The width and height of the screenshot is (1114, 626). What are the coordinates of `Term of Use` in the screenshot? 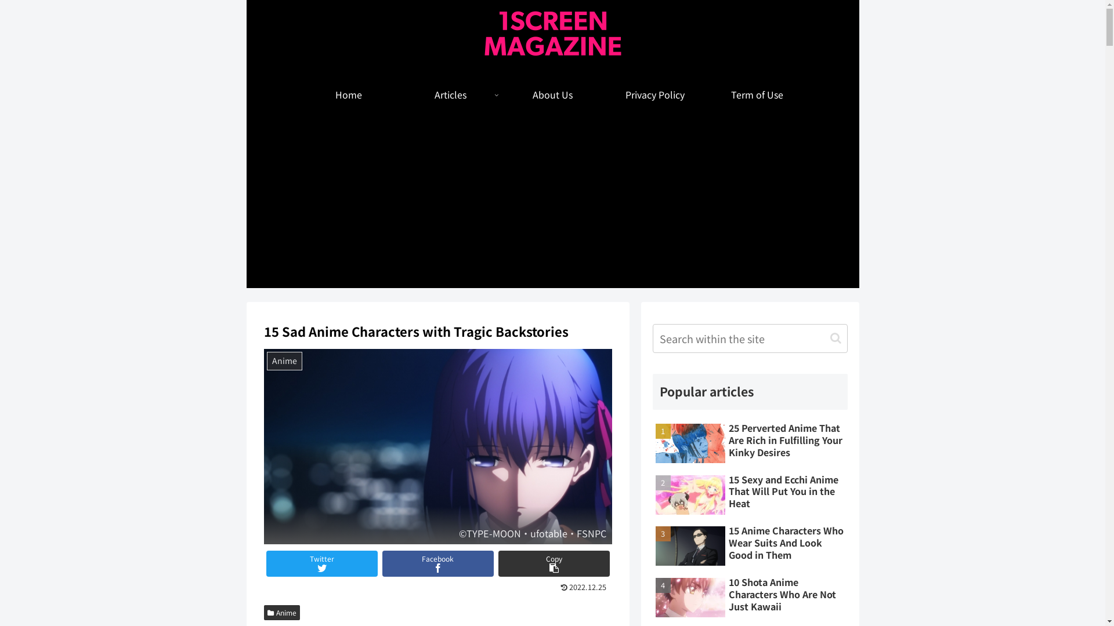 It's located at (757, 94).